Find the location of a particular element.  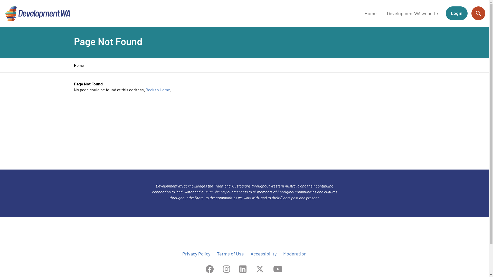

Back to Home is located at coordinates (158, 90).